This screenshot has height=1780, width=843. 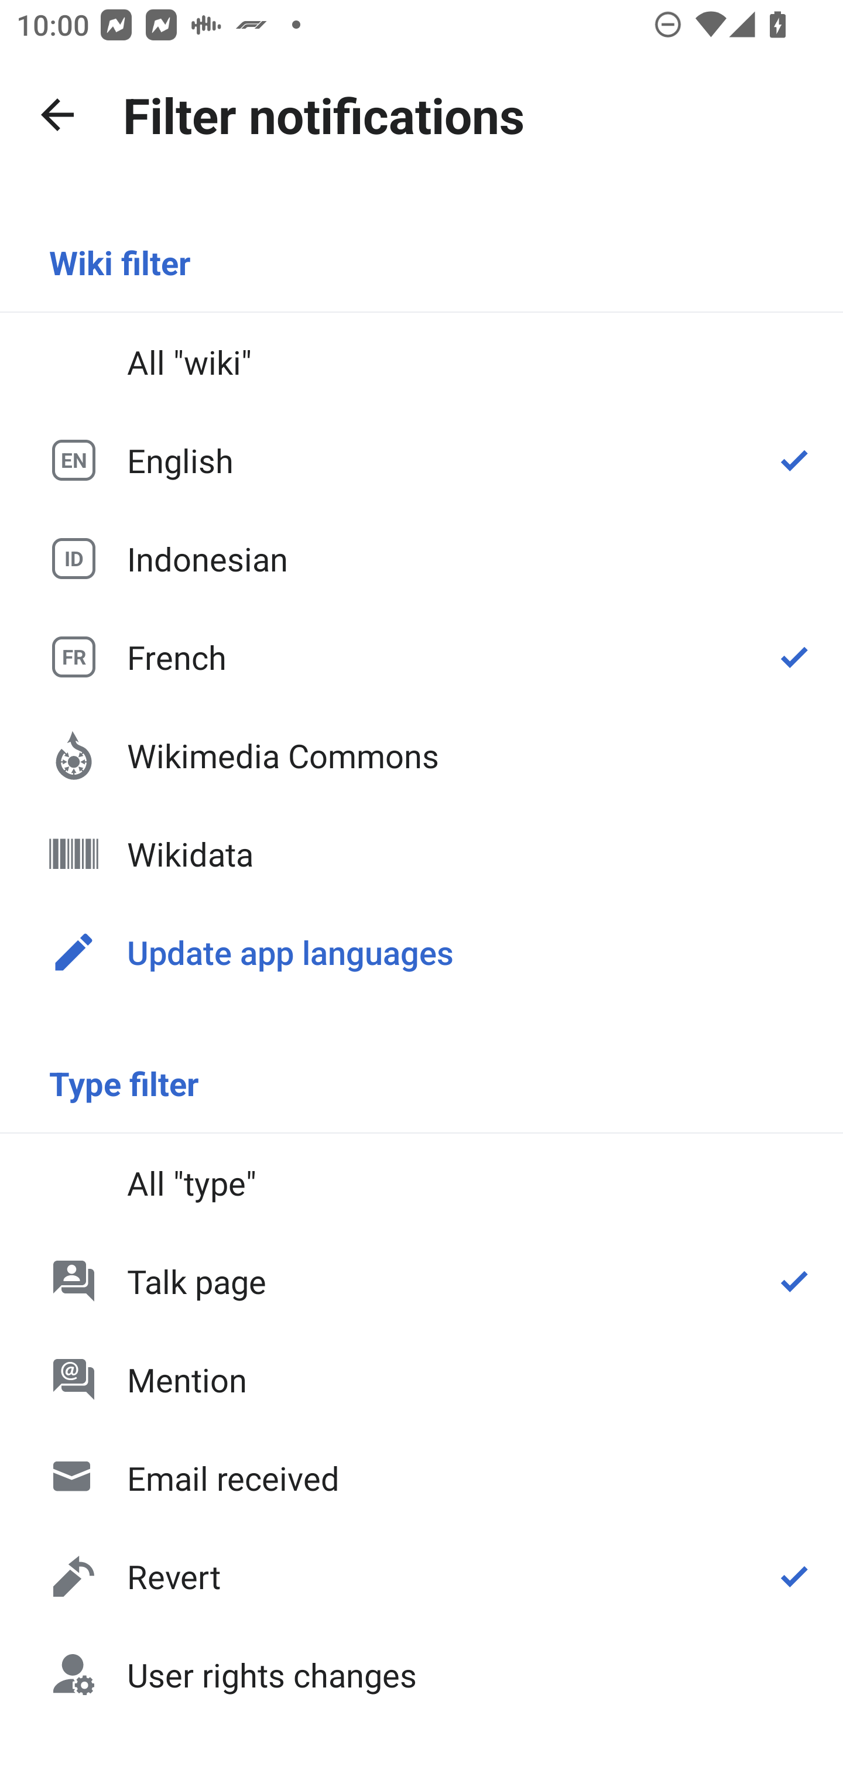 What do you see at coordinates (421, 1280) in the screenshot?
I see `Talk page` at bounding box center [421, 1280].